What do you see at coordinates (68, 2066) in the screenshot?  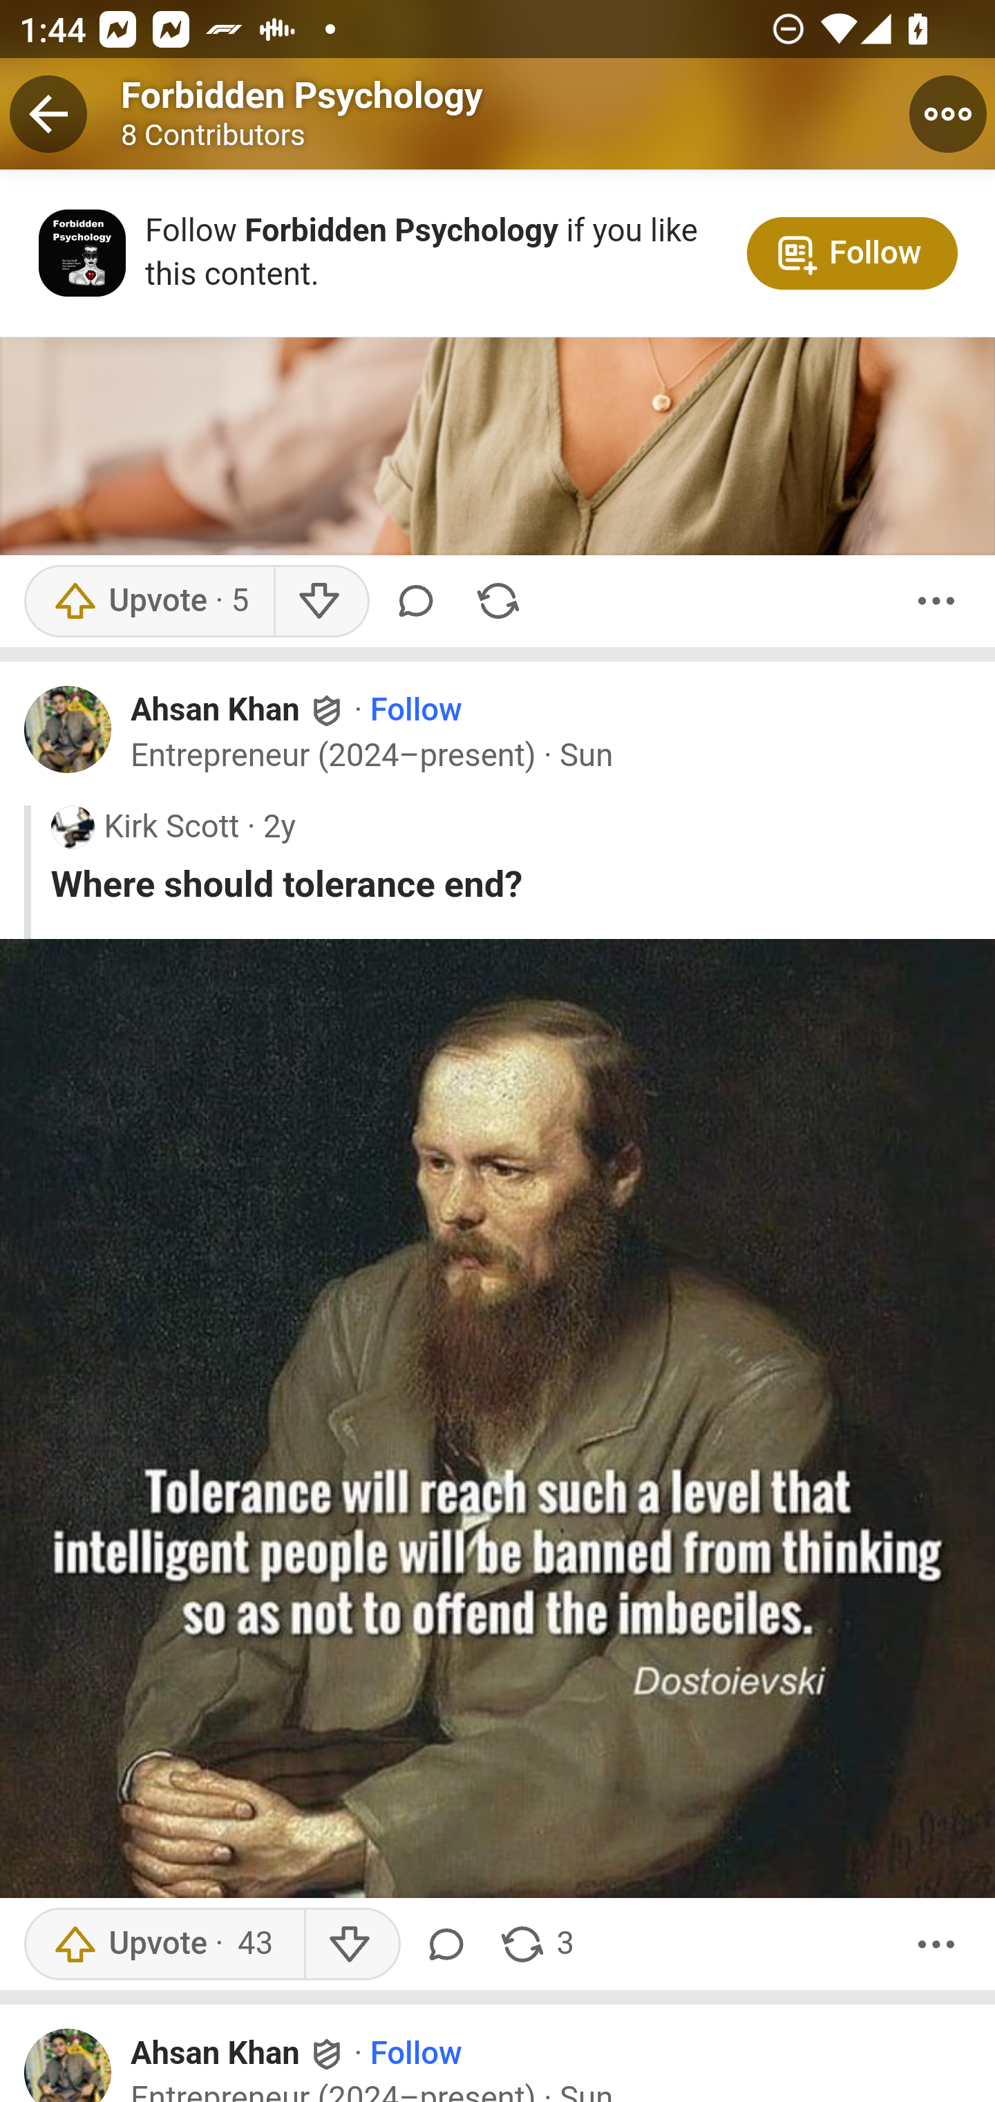 I see `Profile photo for Ahsan Khan` at bounding box center [68, 2066].